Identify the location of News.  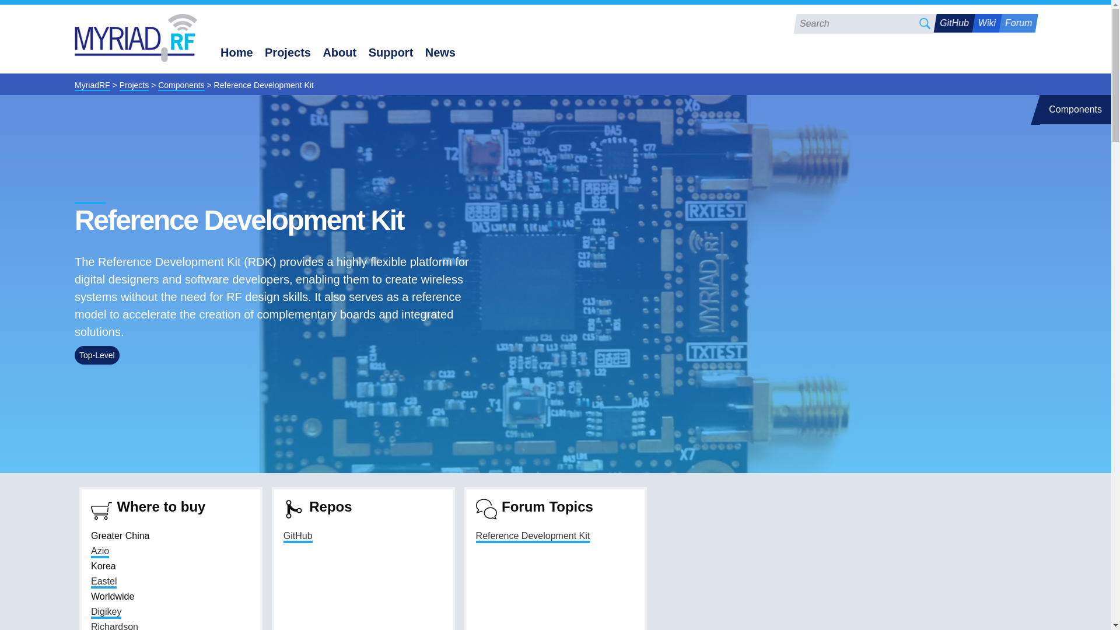
(440, 52).